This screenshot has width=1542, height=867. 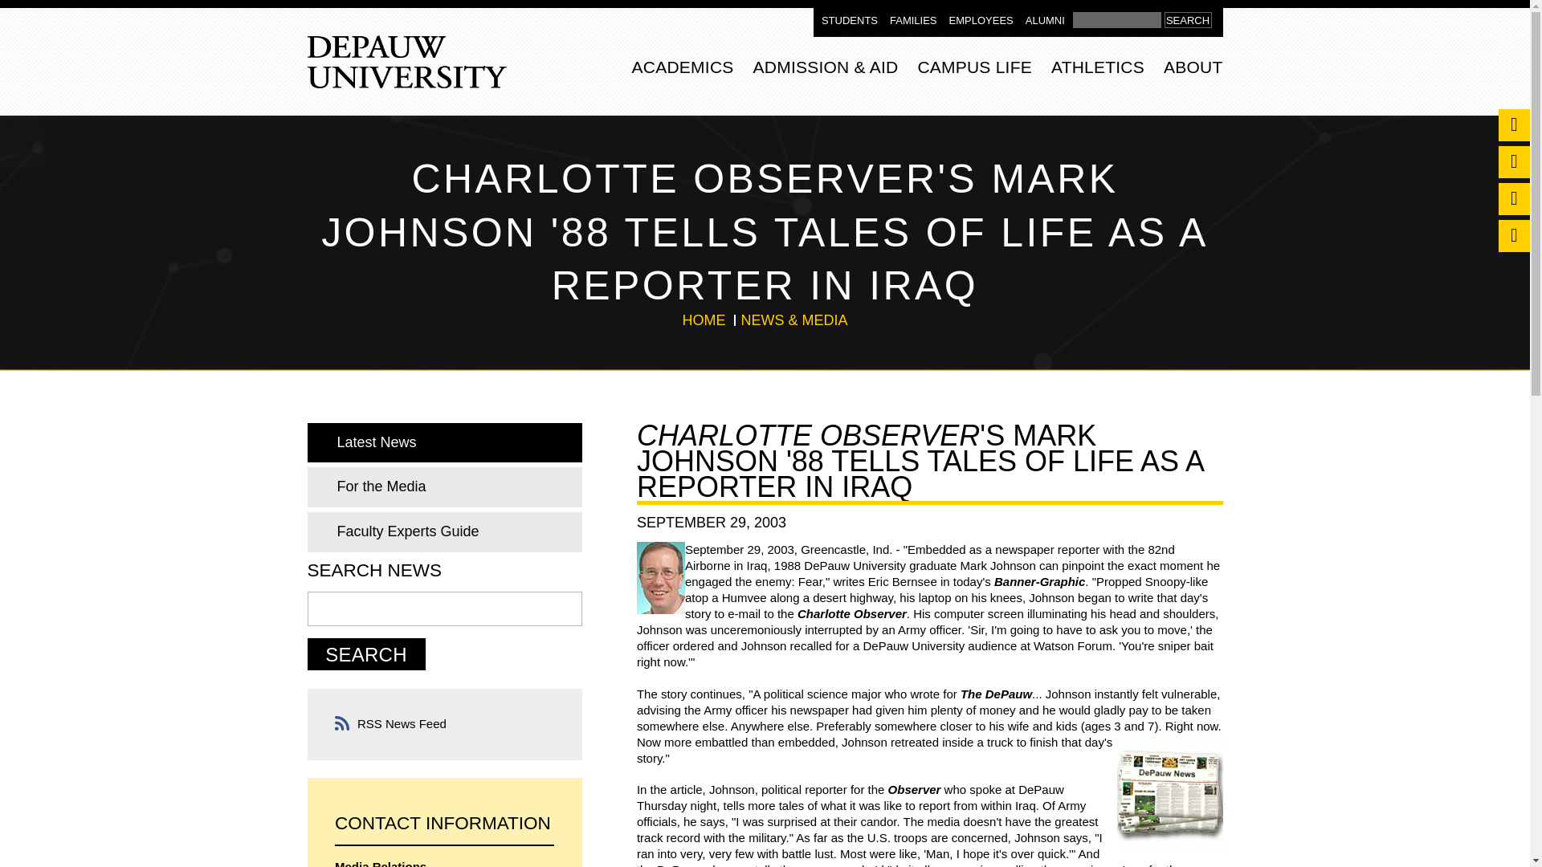 I want to click on Search, so click(x=366, y=653).